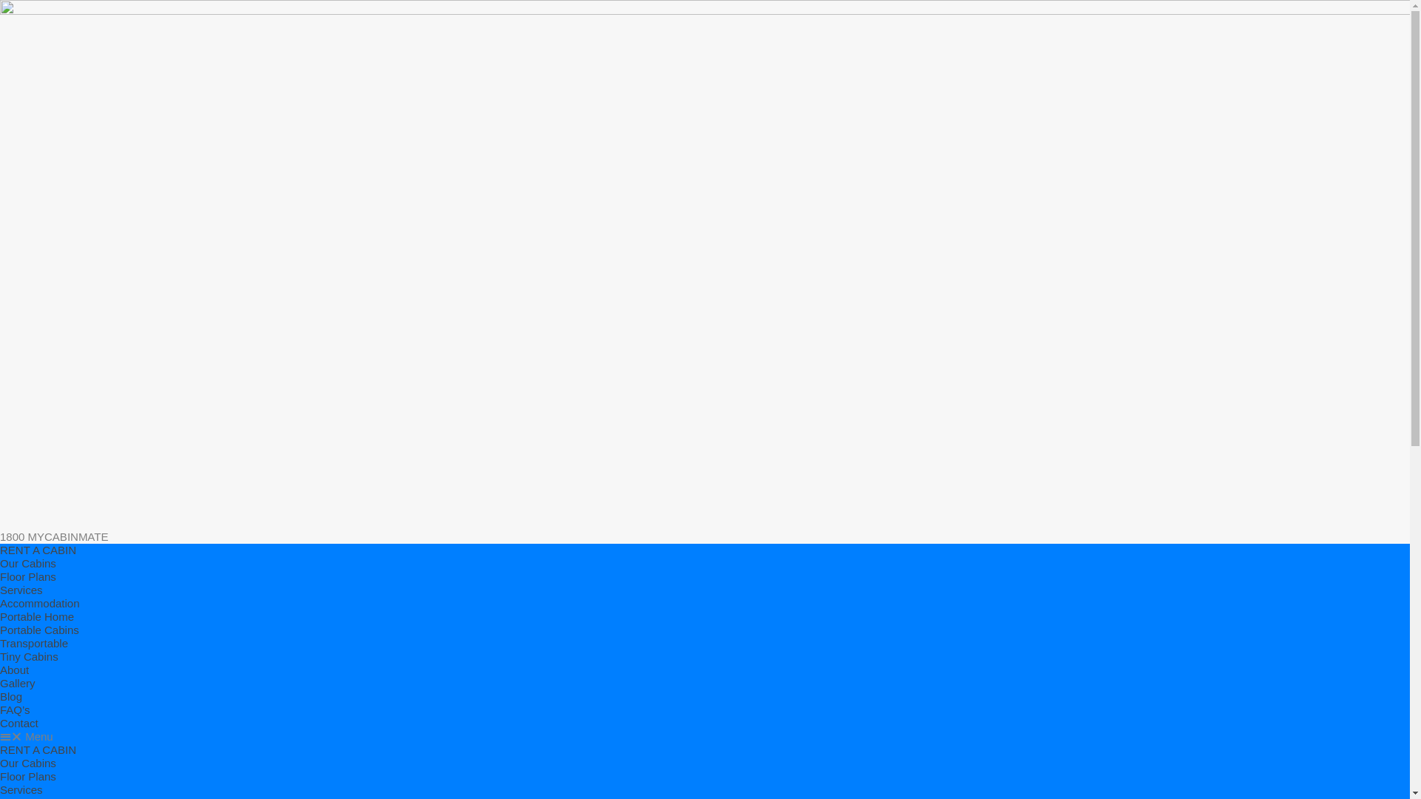 This screenshot has height=799, width=1421. Describe the element at coordinates (40, 630) in the screenshot. I see `Portable Cabins` at that location.